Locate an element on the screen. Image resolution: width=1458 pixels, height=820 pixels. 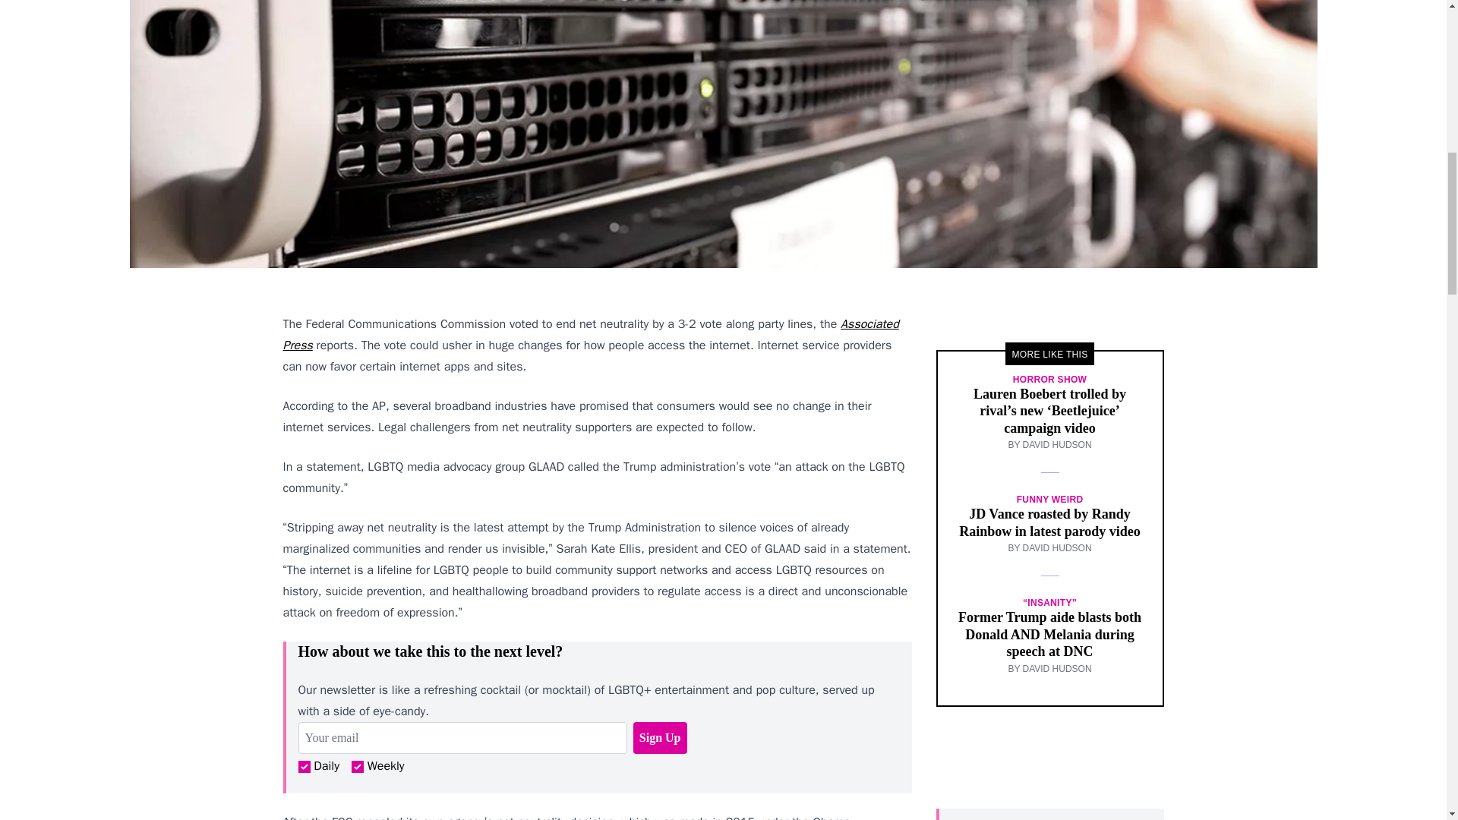
Associated Press is located at coordinates (590, 334).